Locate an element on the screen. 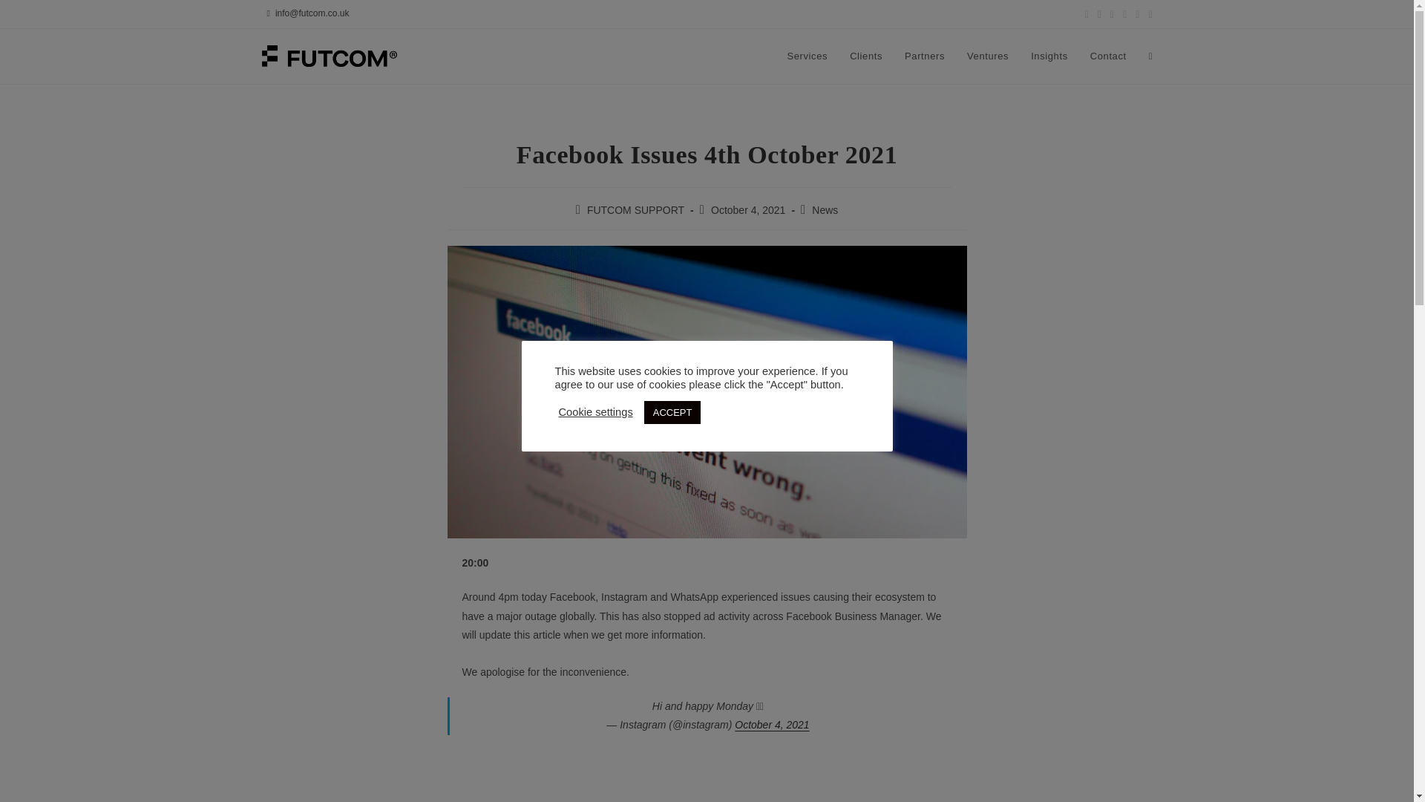  Clients is located at coordinates (865, 56).